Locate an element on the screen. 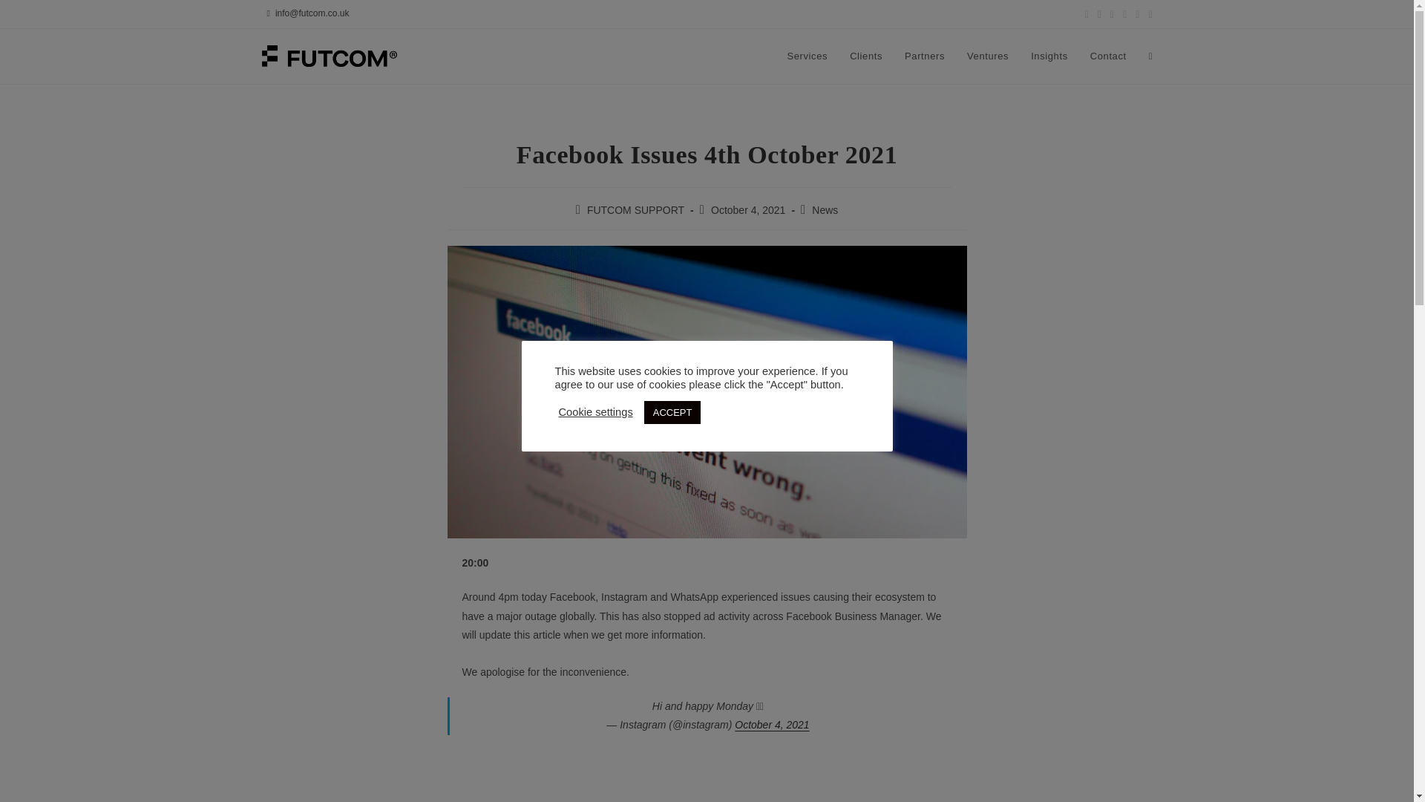  Clients is located at coordinates (865, 56).